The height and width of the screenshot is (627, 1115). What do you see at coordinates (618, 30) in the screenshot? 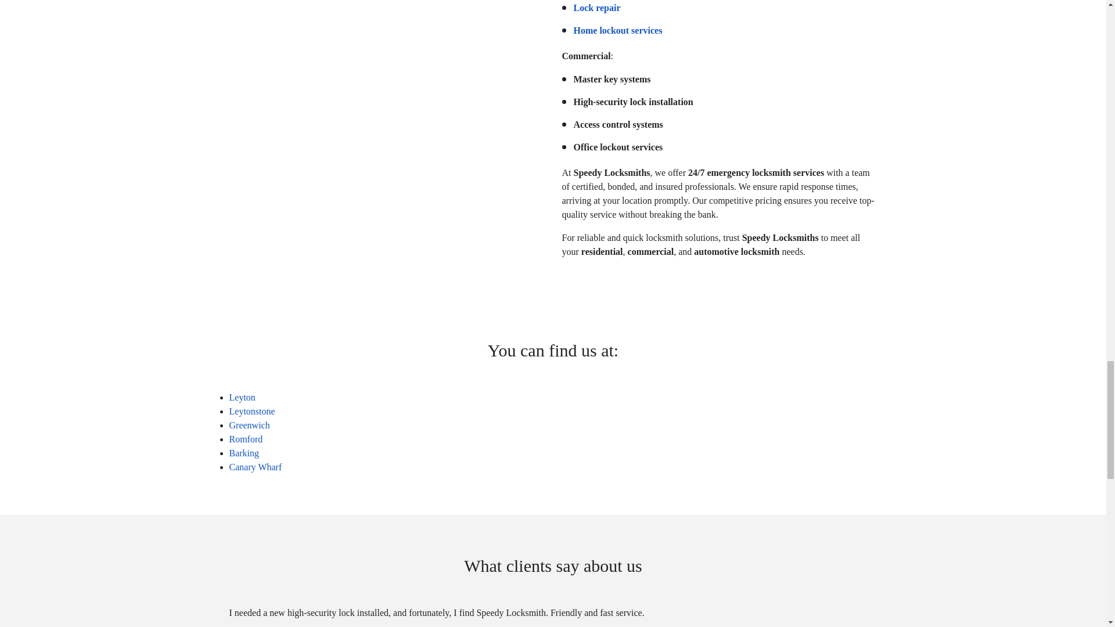
I see `Home lockout services` at bounding box center [618, 30].